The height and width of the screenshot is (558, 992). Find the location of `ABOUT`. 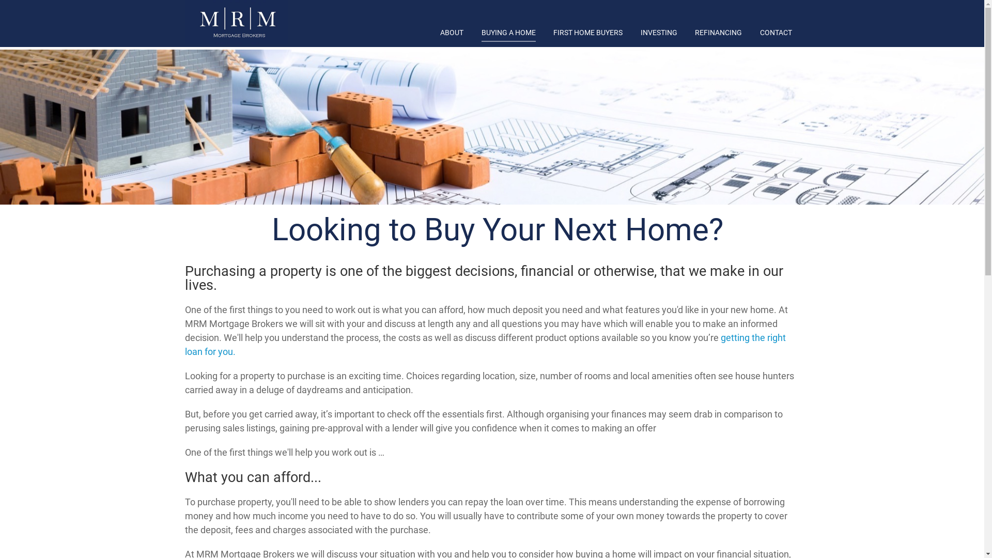

ABOUT is located at coordinates (452, 33).